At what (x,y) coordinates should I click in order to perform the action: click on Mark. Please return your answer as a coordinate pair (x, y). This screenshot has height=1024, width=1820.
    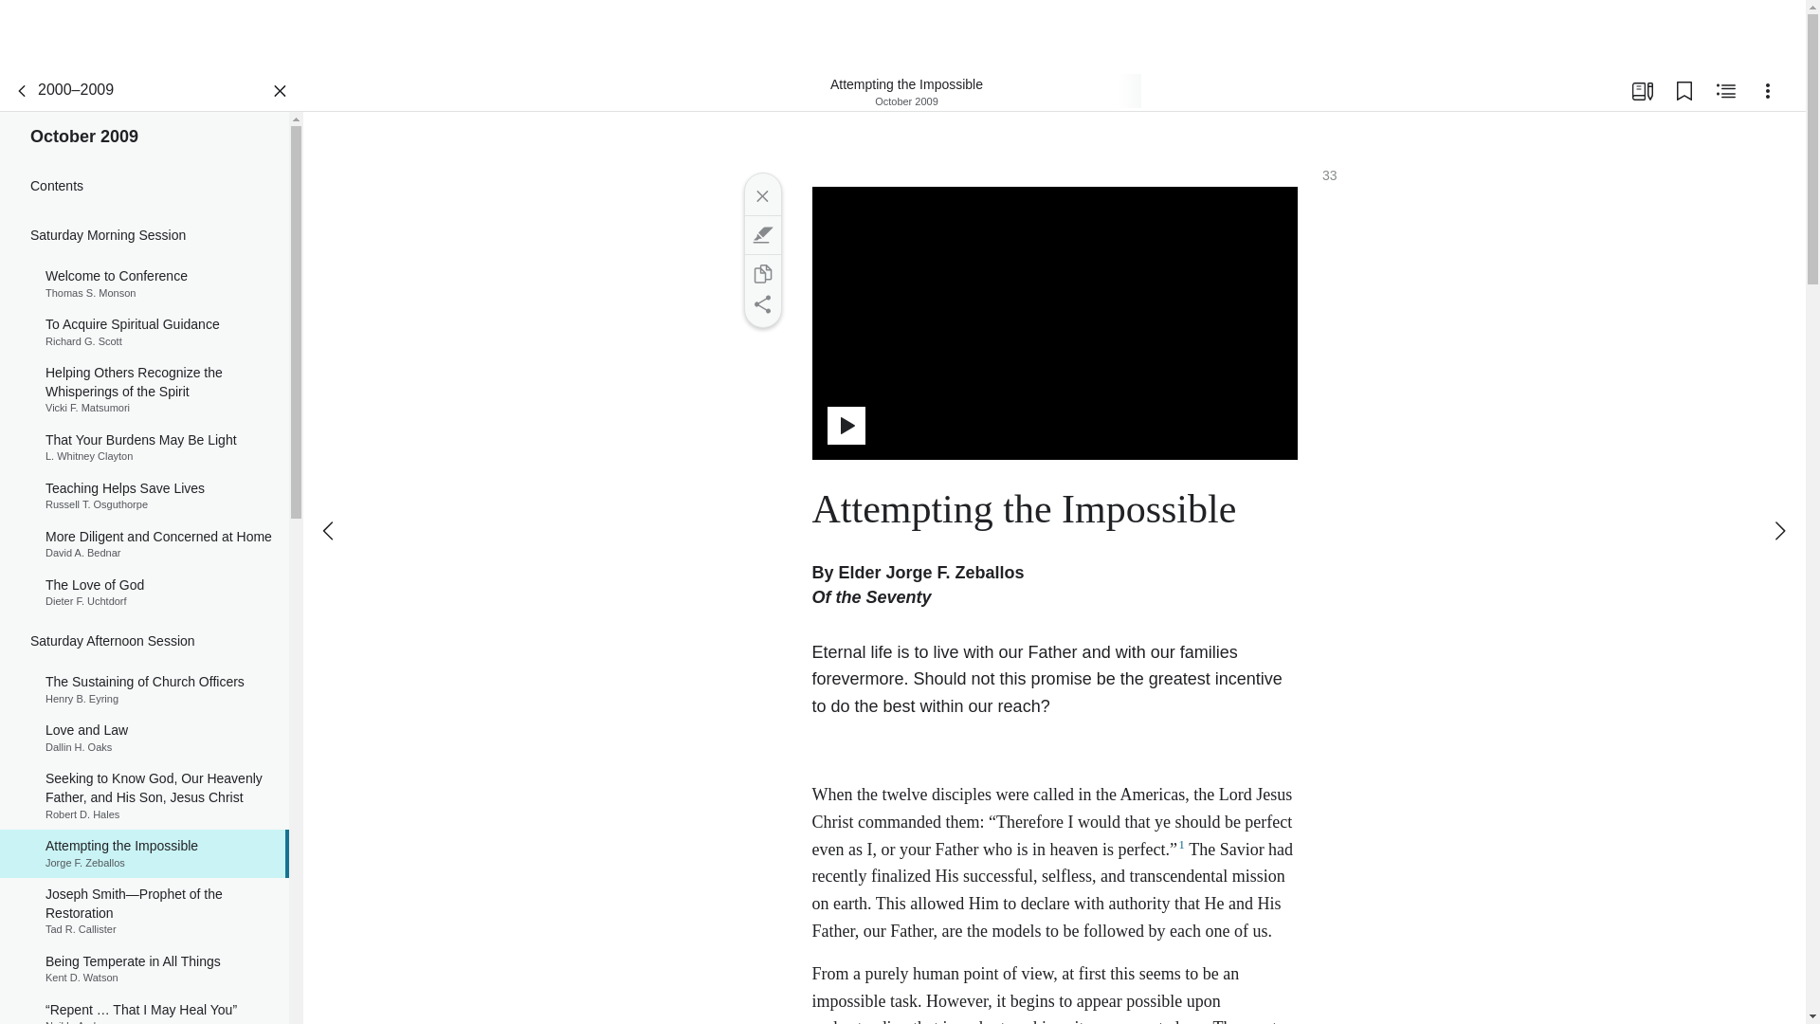
    Looking at the image, I should click on (144, 689).